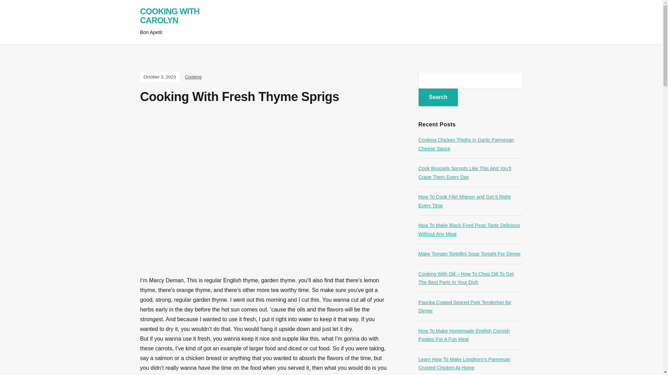  Describe the element at coordinates (193, 76) in the screenshot. I see `Cooking` at that location.